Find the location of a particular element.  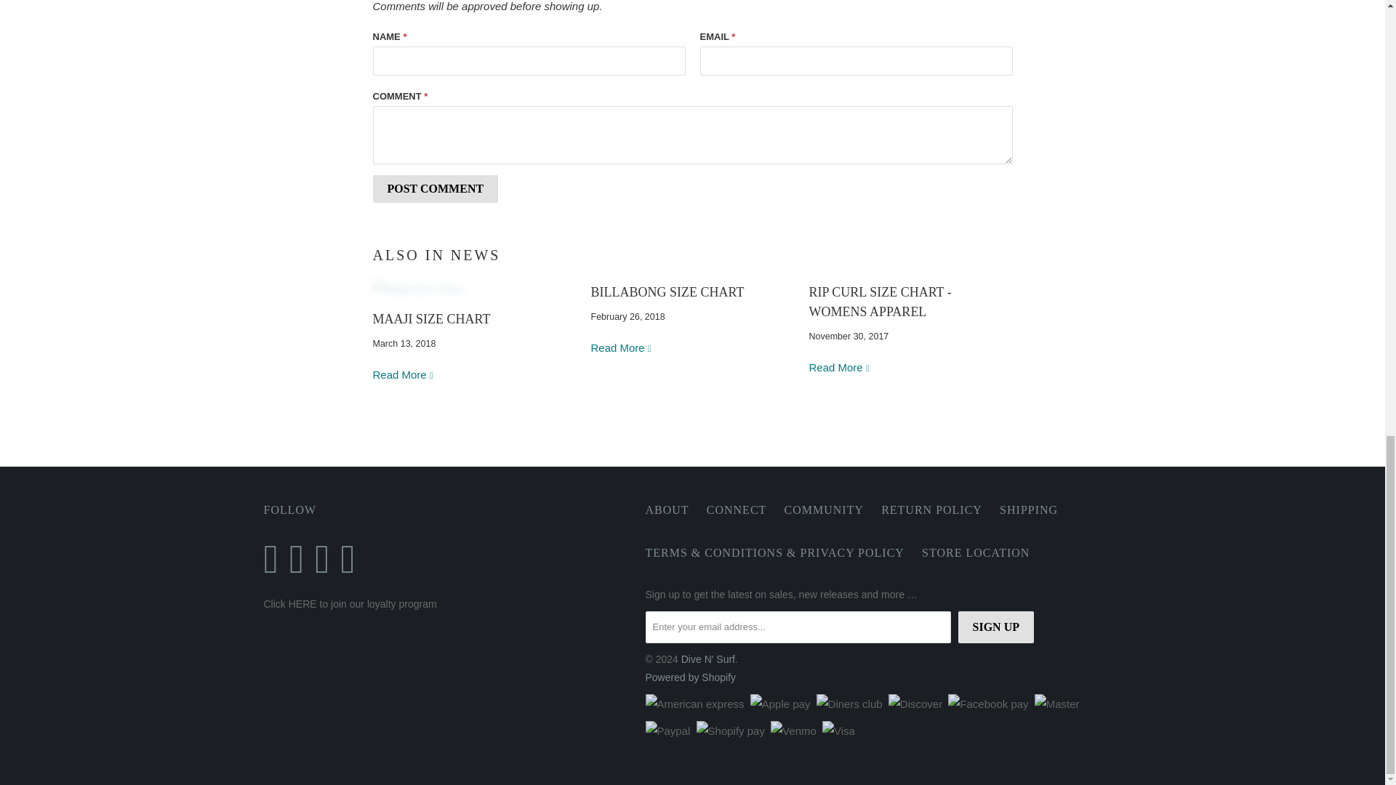

Billabong Size Chart is located at coordinates (621, 347).